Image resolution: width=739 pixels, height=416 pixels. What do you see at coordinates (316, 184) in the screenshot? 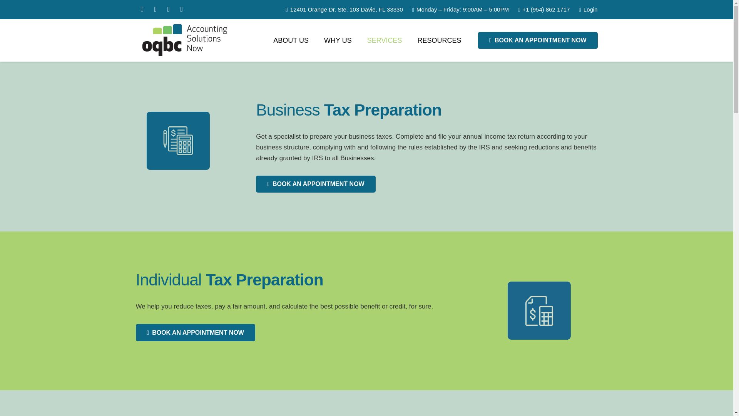
I see `BOOK AN APPOINTMENT NOW` at bounding box center [316, 184].